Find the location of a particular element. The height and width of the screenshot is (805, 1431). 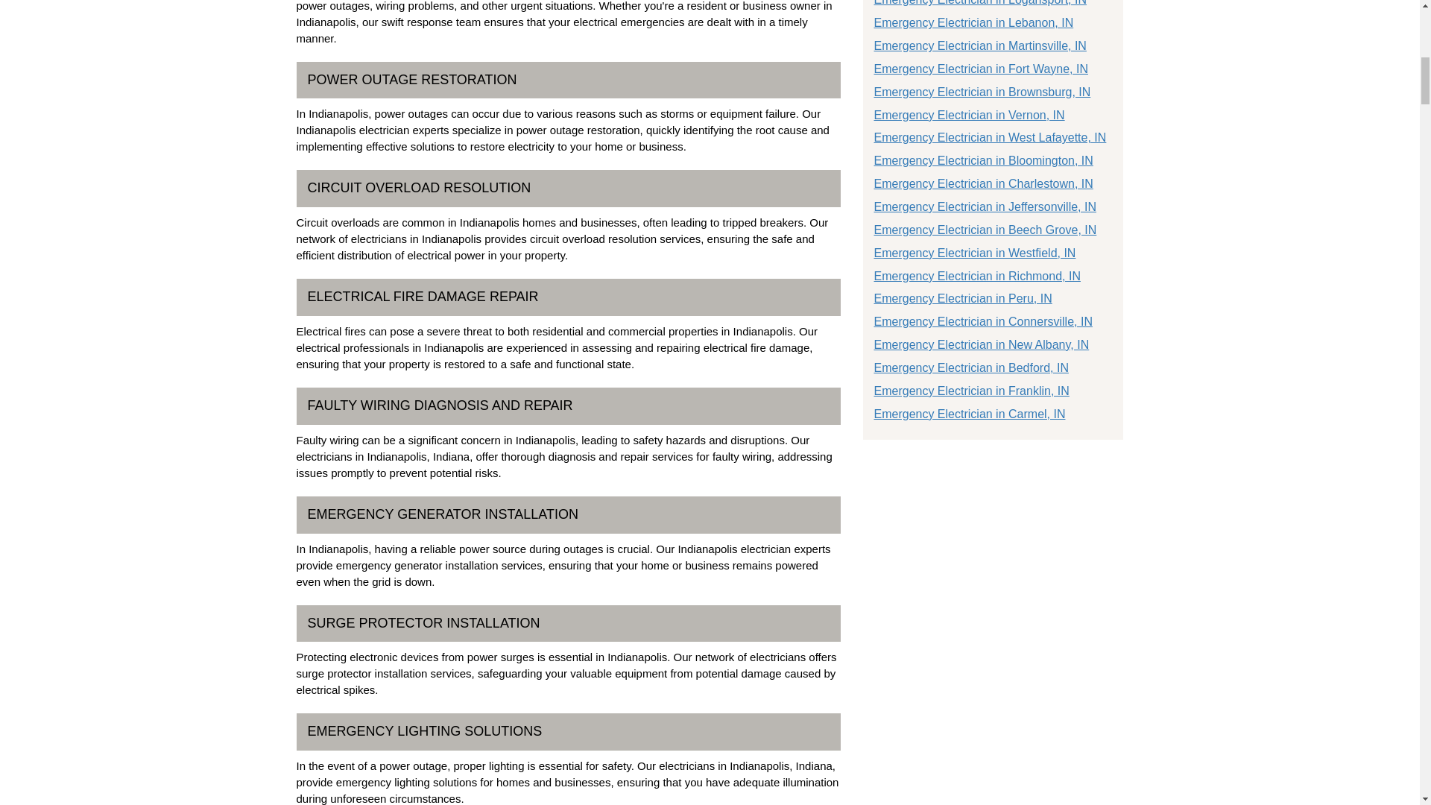

24 Hour Electrician in West Lafayette, IN is located at coordinates (990, 137).